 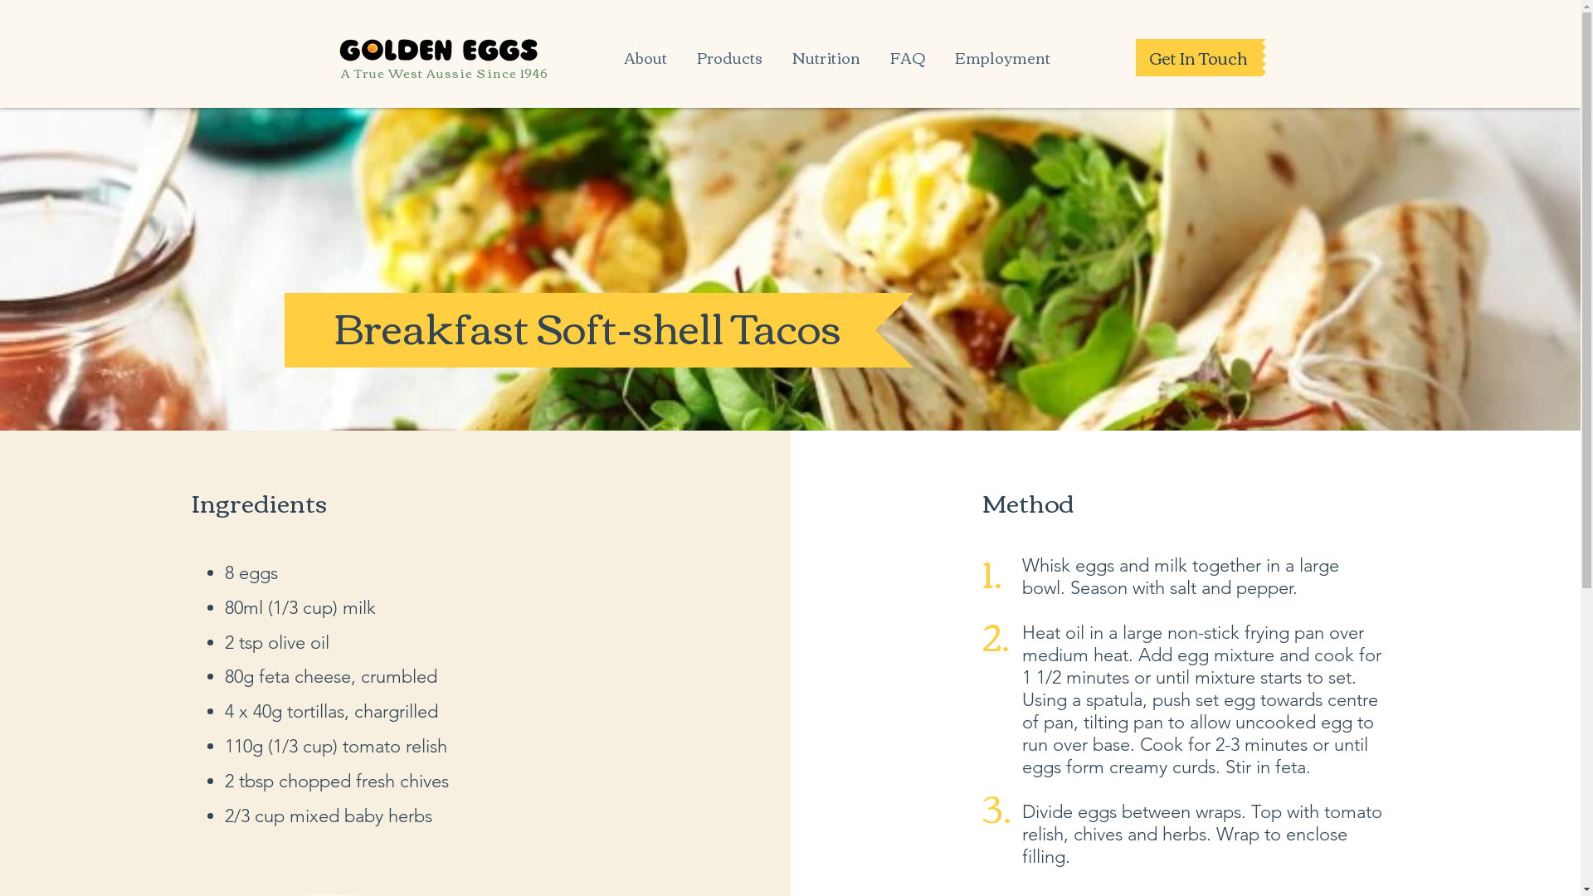 I want to click on FAQ, so click(x=907, y=50).